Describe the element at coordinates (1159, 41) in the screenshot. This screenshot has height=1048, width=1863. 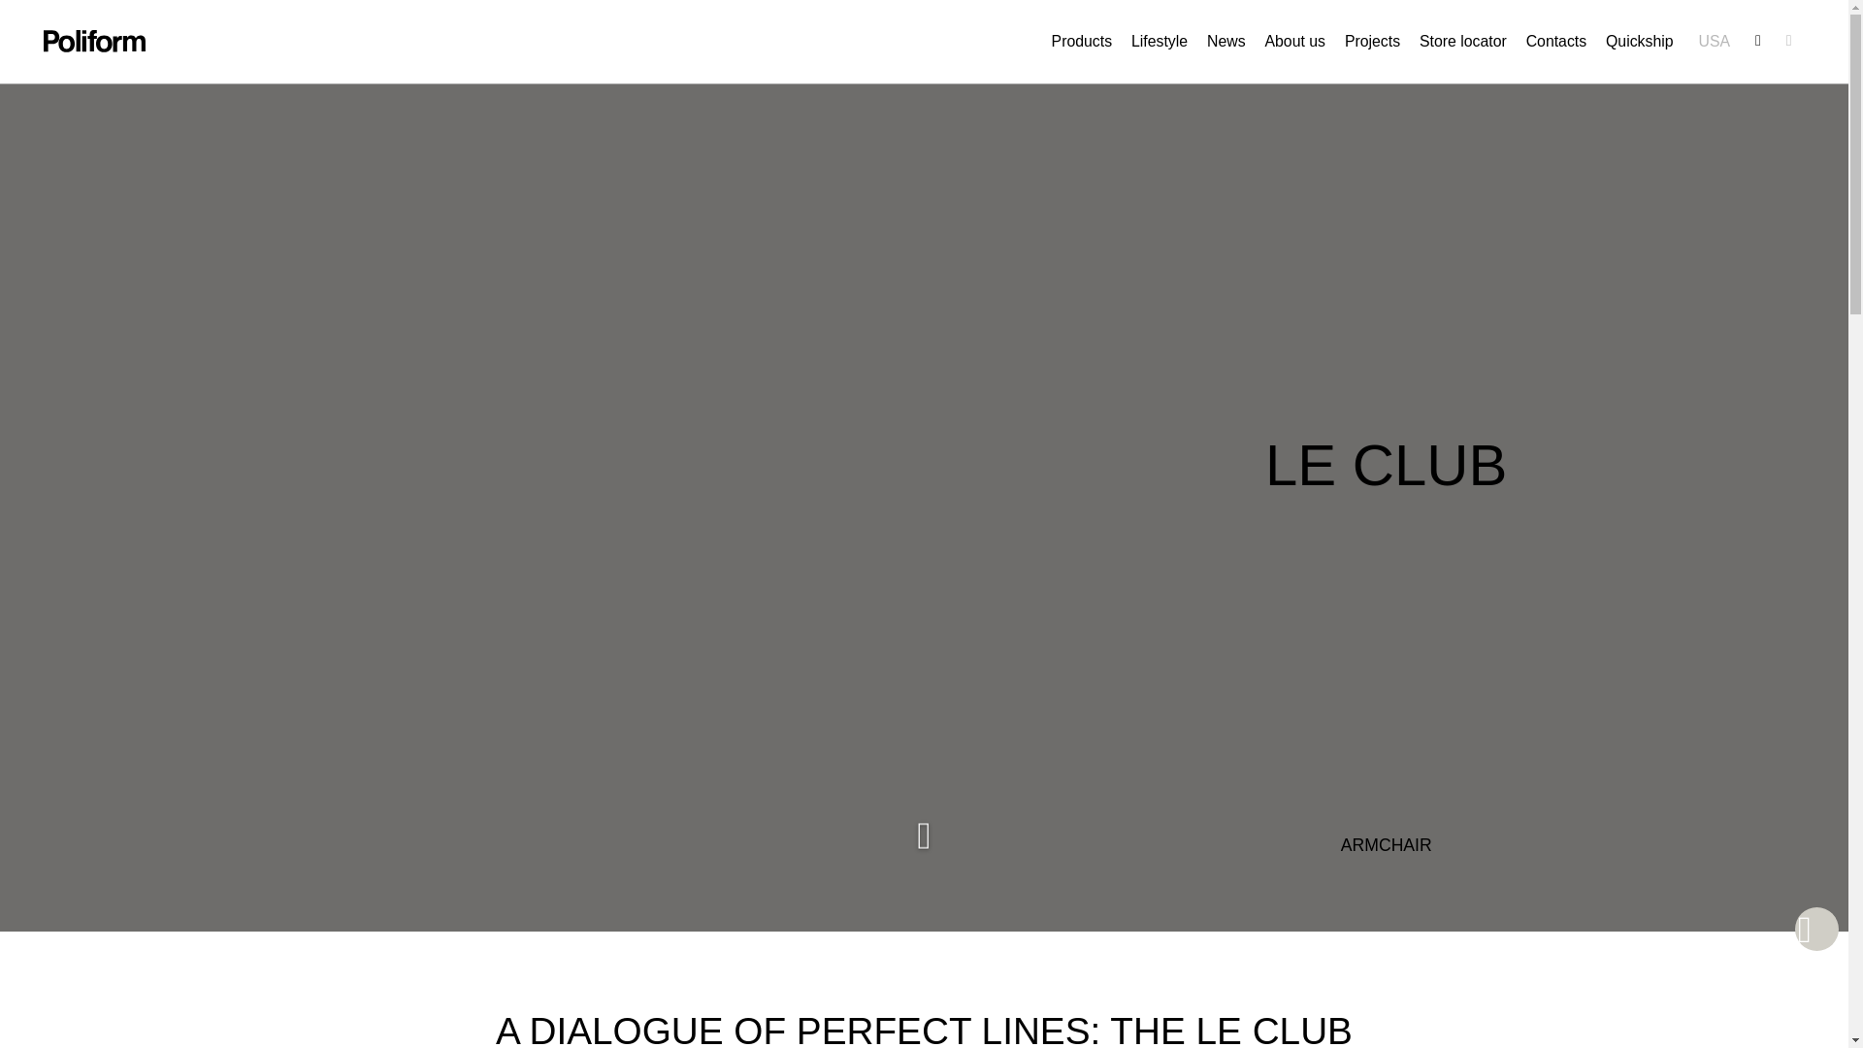
I see `Lifestyle` at that location.